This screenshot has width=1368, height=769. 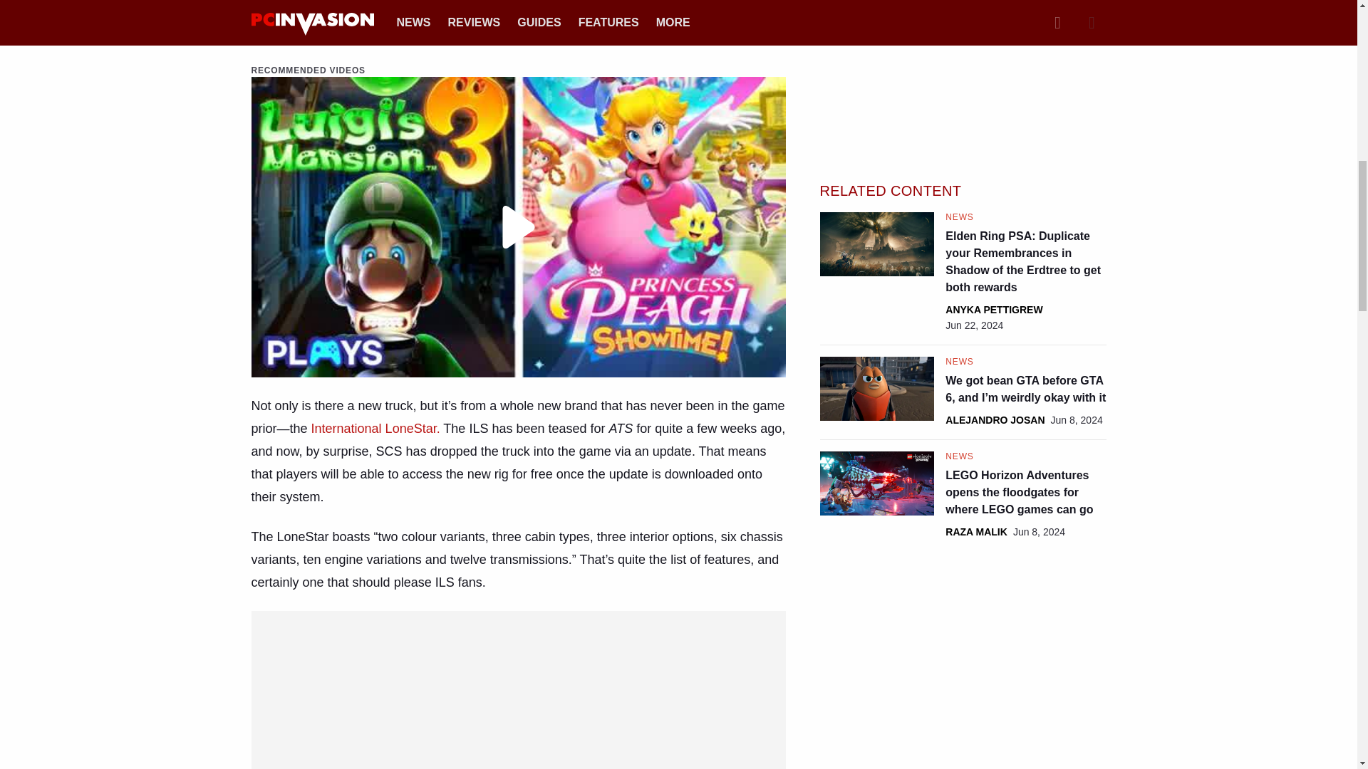 I want to click on in the form of Utah., so click(x=688, y=13).